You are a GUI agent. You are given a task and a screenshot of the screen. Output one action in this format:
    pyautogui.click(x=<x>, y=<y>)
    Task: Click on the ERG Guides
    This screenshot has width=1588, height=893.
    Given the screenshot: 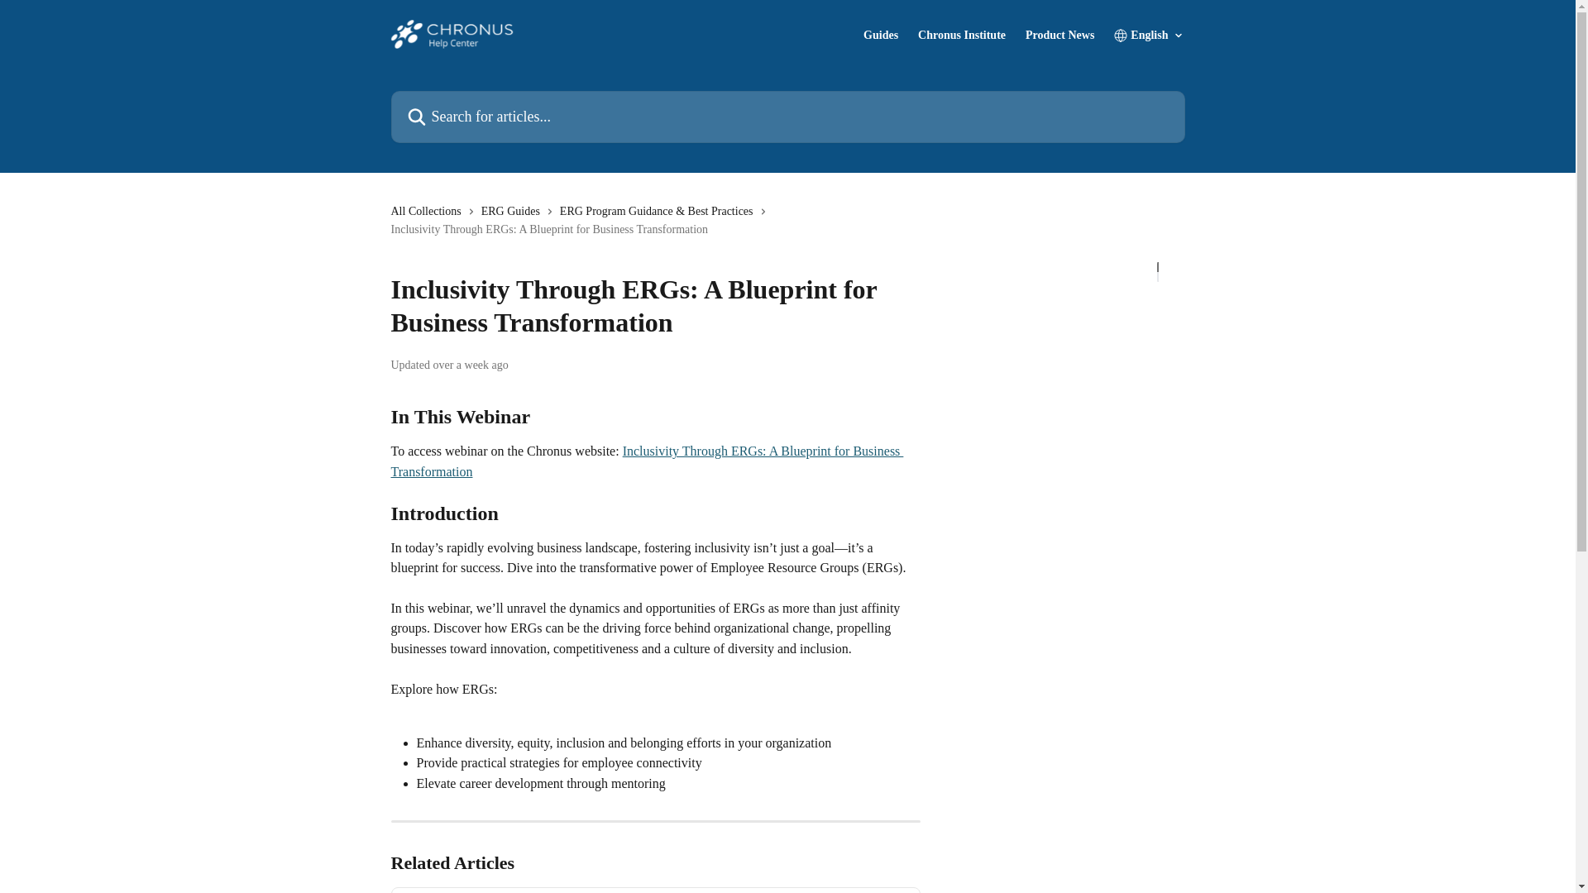 What is the action you would take?
    pyautogui.click(x=513, y=212)
    